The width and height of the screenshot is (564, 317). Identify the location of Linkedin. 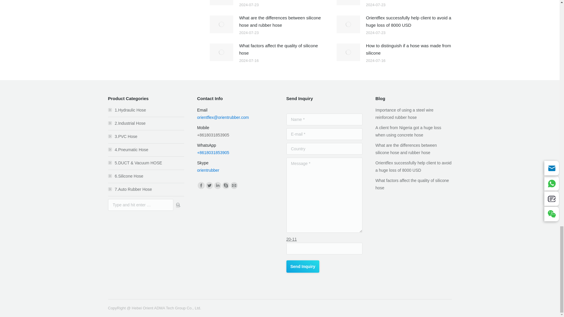
(217, 185).